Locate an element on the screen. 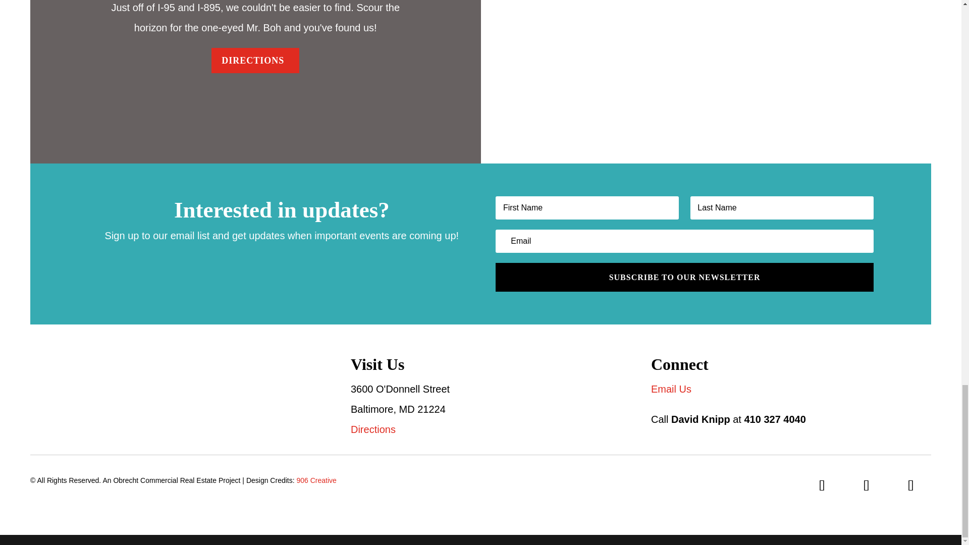  Follow on X is located at coordinates (910, 485).